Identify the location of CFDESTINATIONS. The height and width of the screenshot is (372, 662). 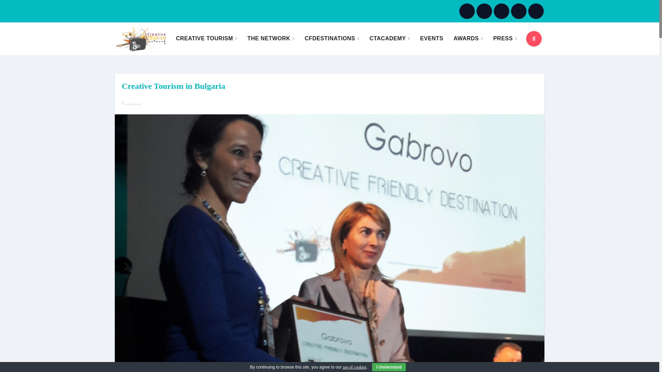
(332, 38).